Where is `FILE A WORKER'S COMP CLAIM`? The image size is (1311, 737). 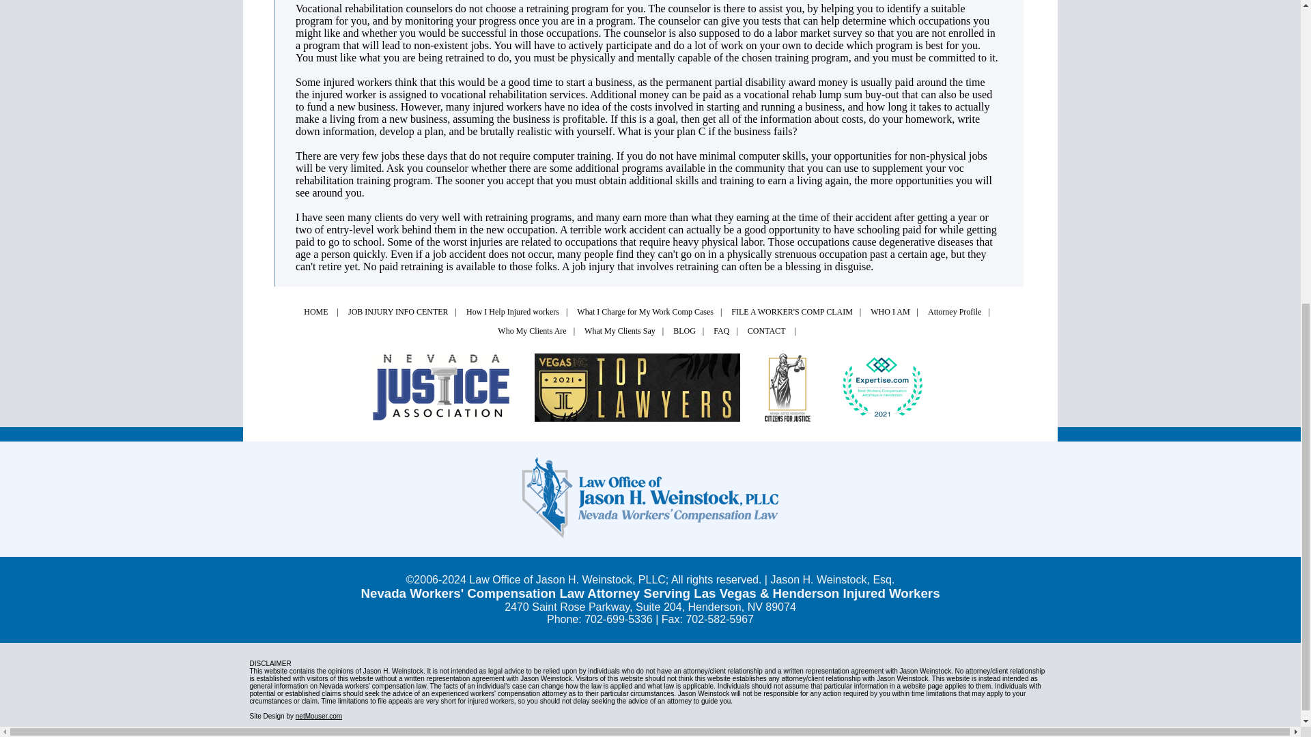 FILE A WORKER'S COMP CLAIM is located at coordinates (792, 312).